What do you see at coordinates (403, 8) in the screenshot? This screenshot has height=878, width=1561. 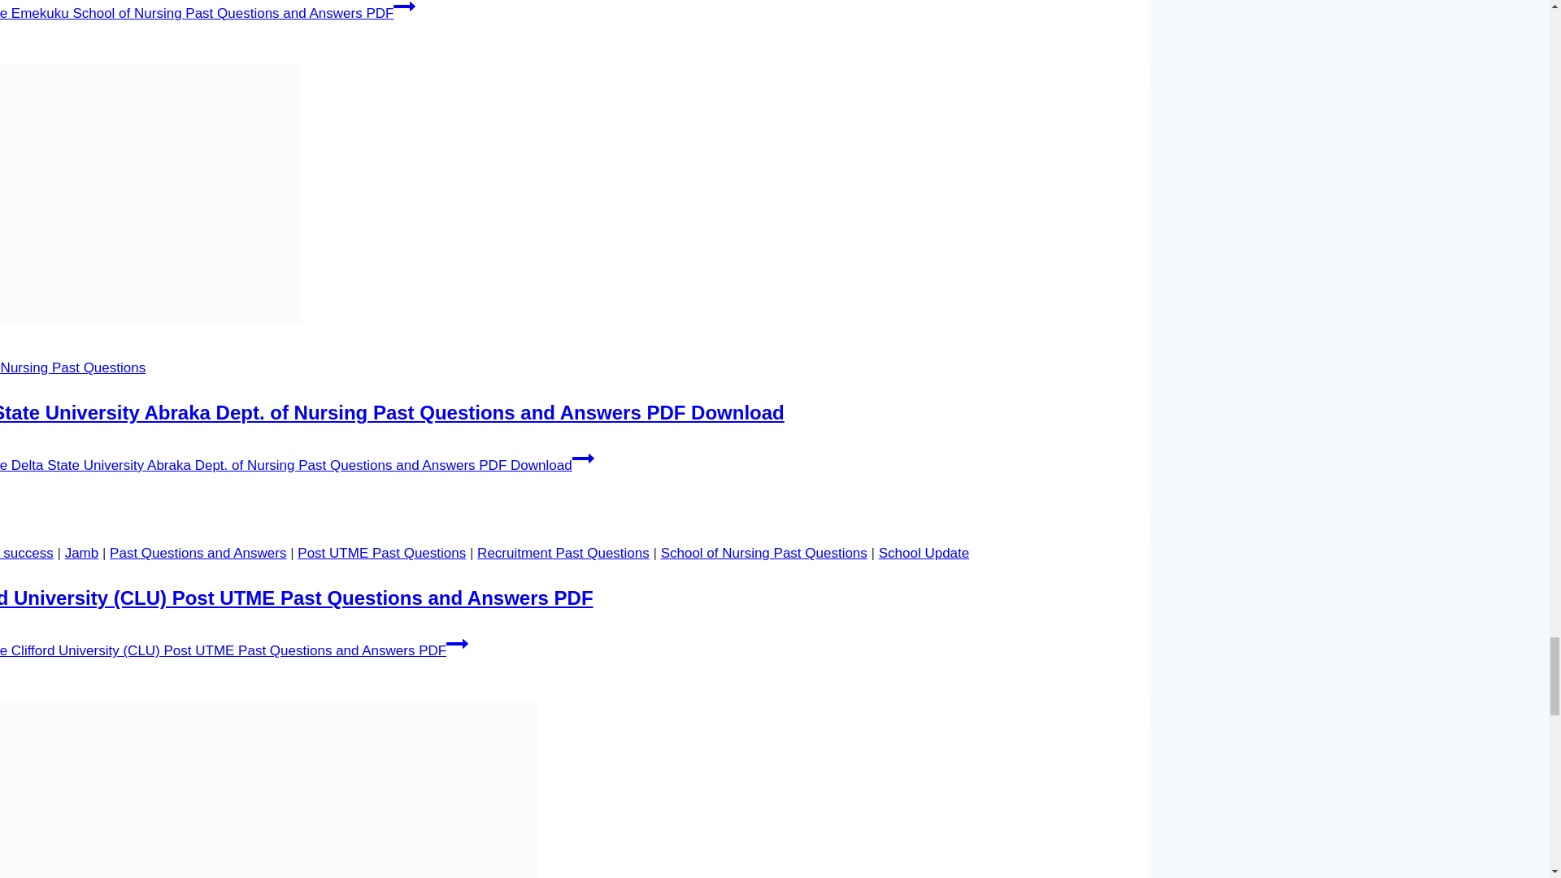 I see `Continue` at bounding box center [403, 8].